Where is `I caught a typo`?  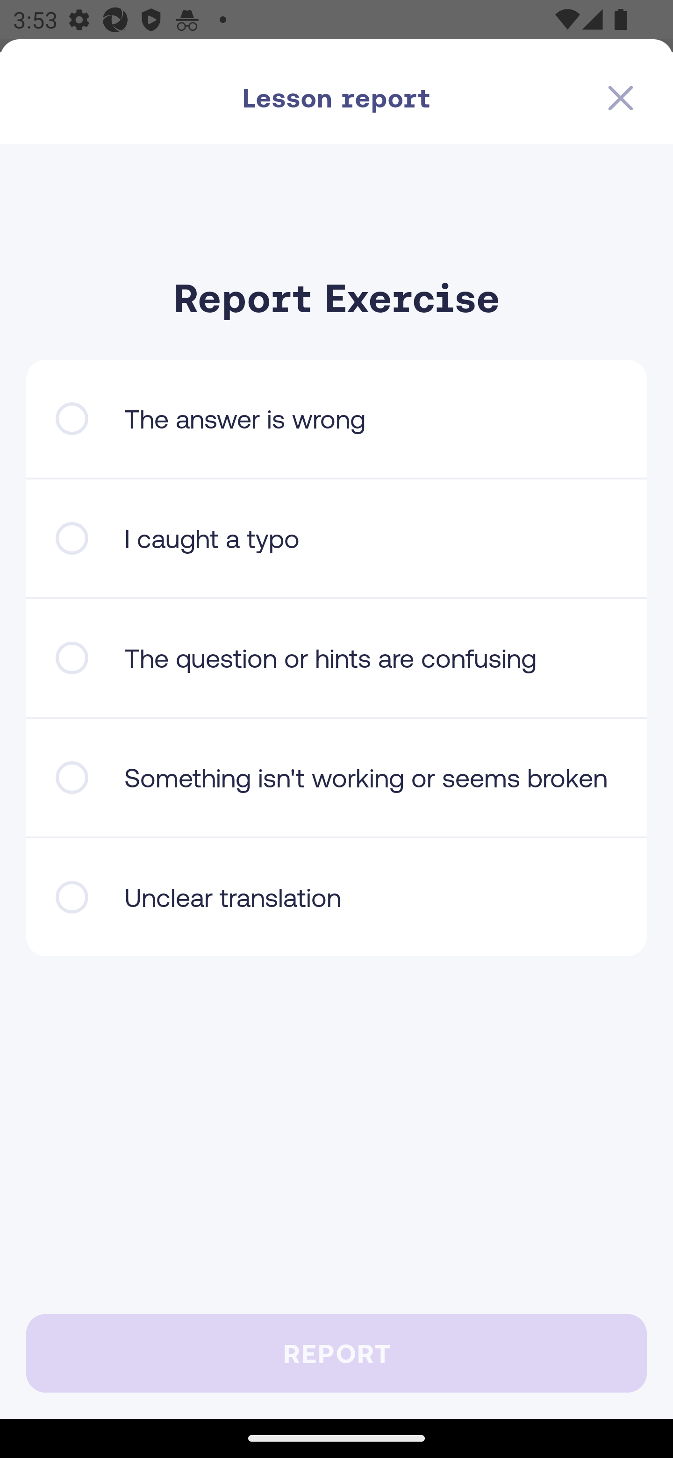 I caught a typo is located at coordinates (336, 538).